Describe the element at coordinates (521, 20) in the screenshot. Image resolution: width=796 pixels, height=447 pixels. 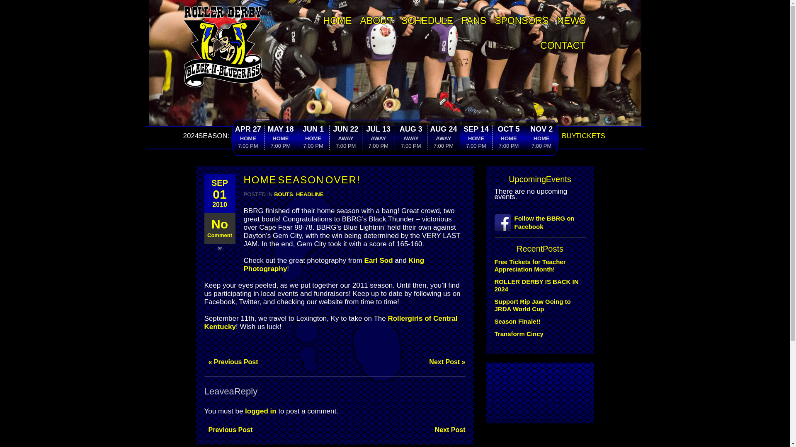
I see `SPONSORS` at that location.